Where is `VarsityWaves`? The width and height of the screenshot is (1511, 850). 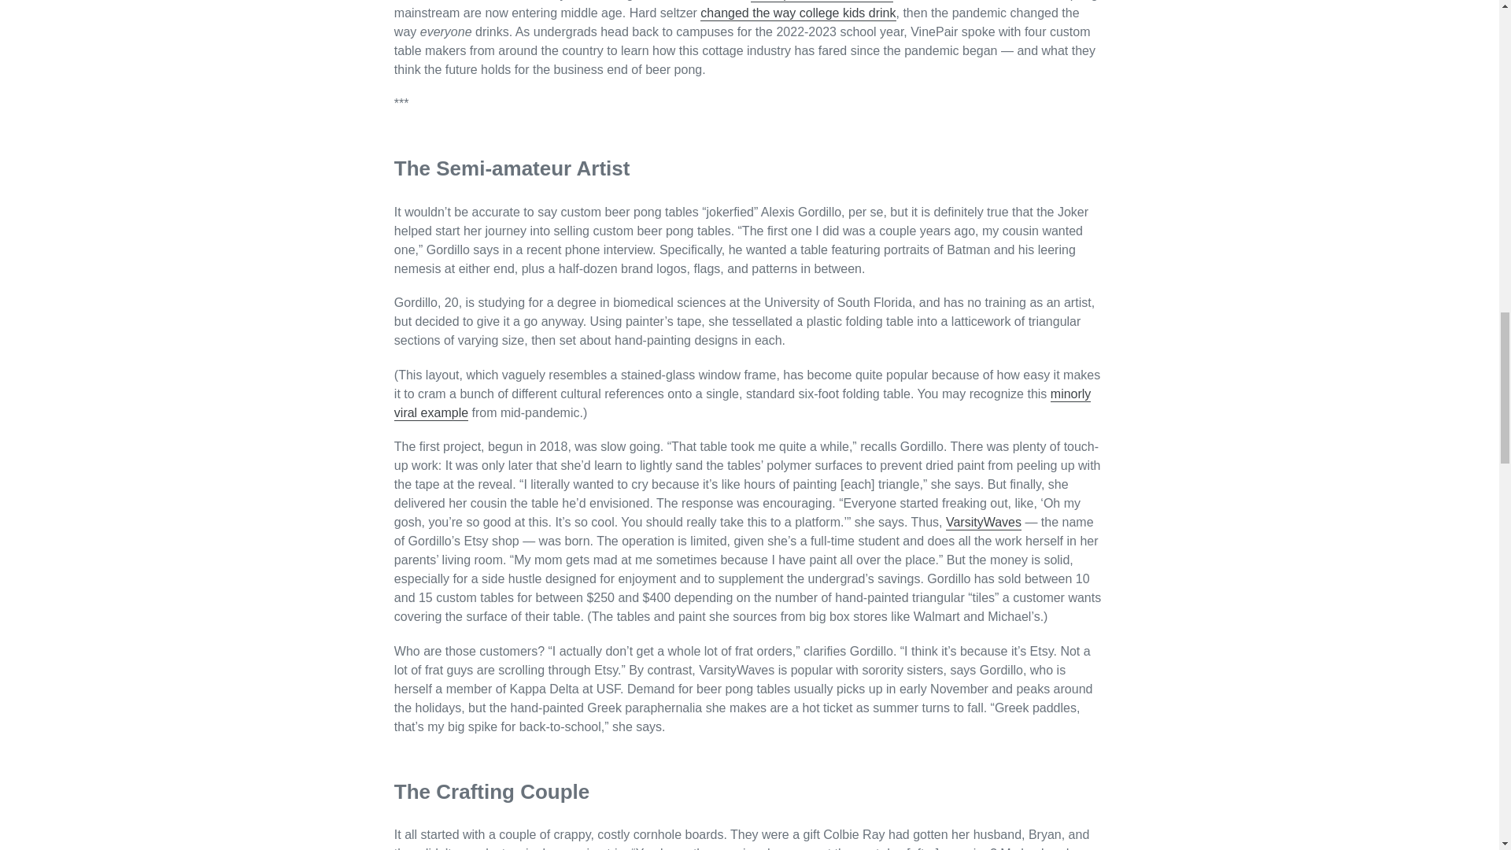 VarsityWaves is located at coordinates (983, 523).